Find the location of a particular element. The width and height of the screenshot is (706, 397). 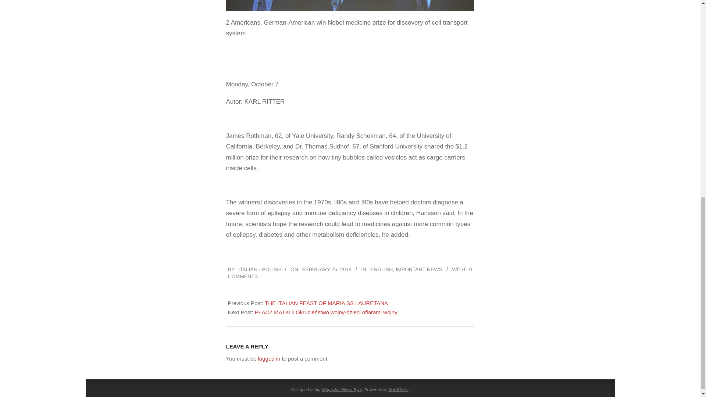

THE ITALIAN FEAST OF MARIA SS LAURETANA is located at coordinates (326, 303).